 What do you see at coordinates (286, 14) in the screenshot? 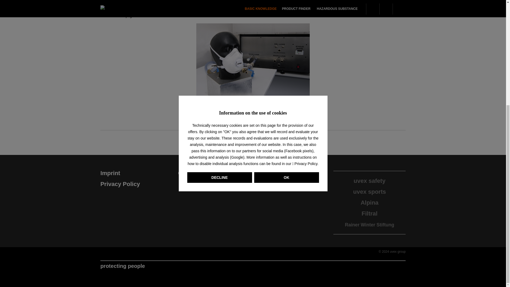
I see `OK` at bounding box center [286, 14].